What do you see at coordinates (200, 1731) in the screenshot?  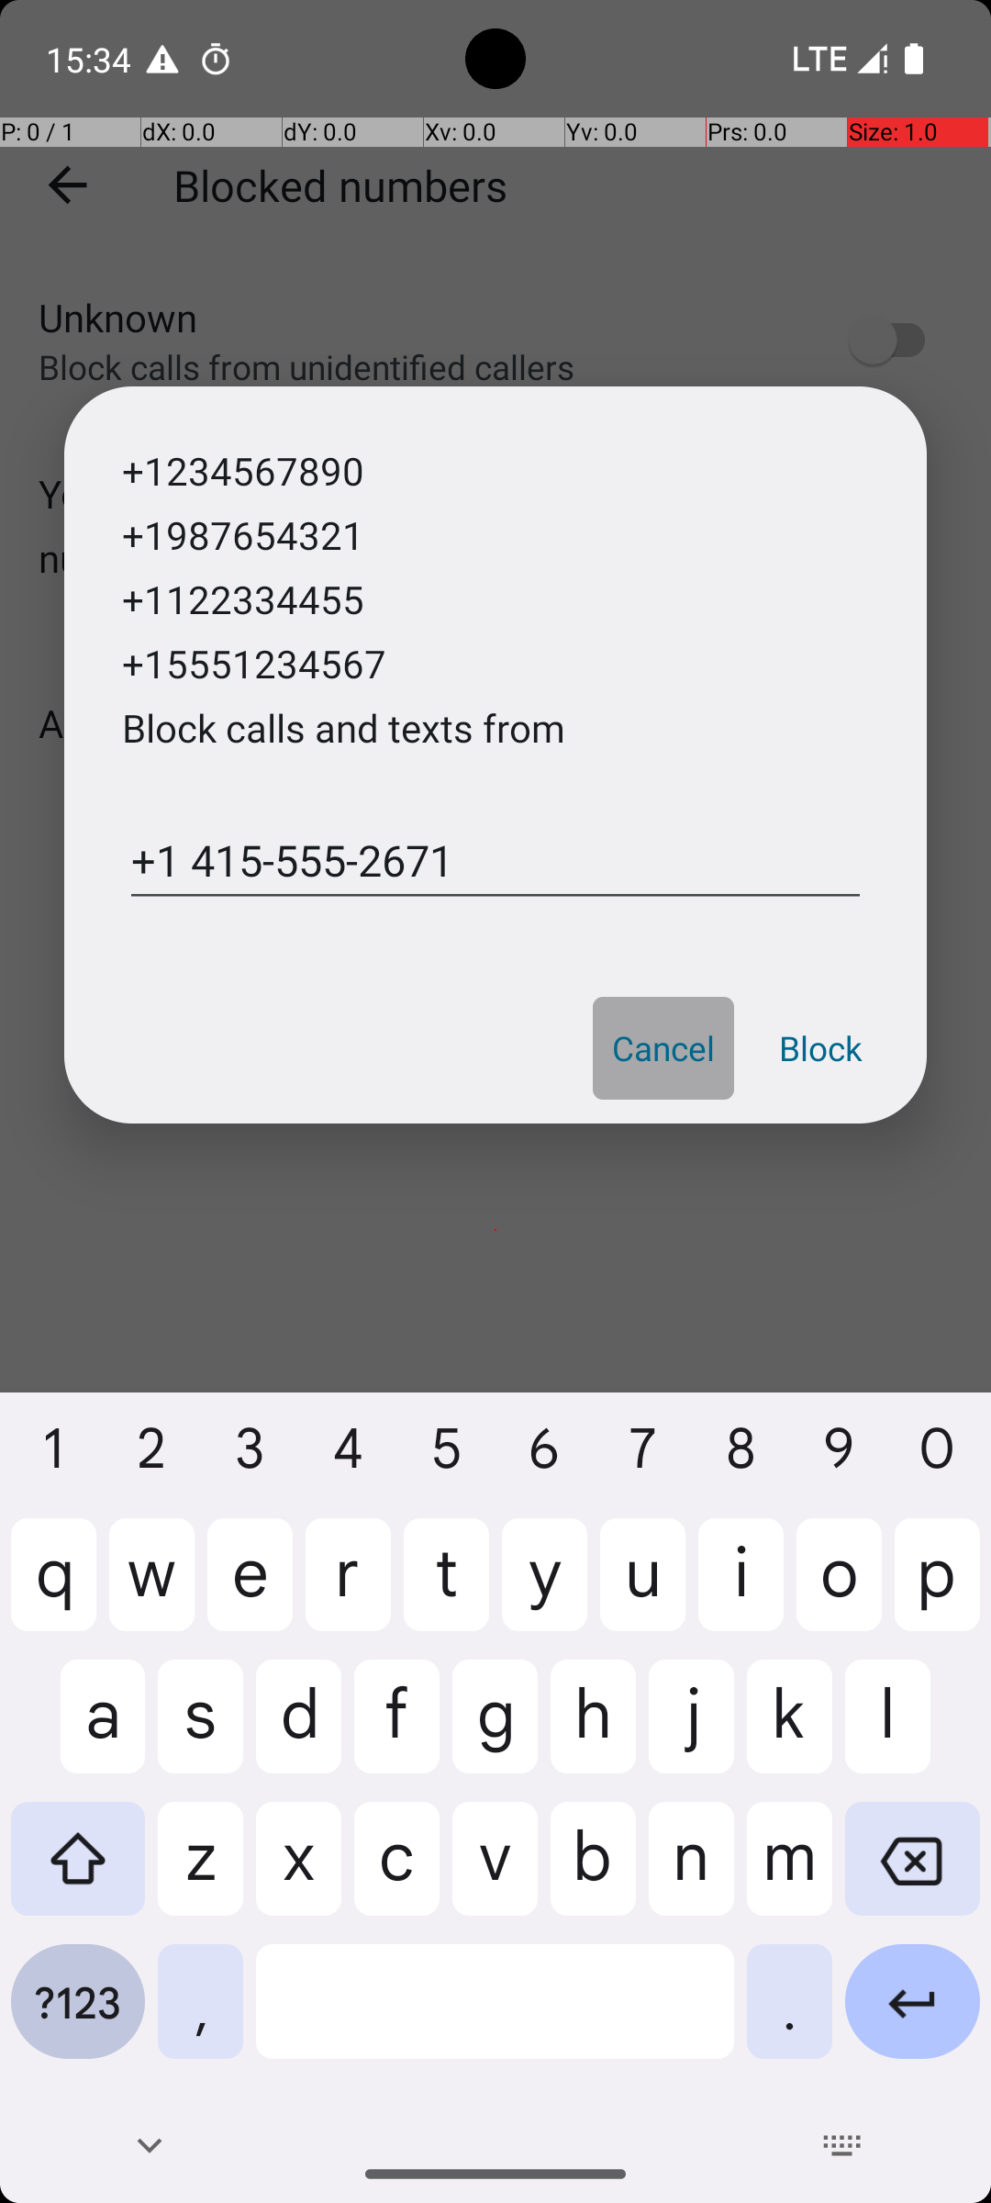 I see `s` at bounding box center [200, 1731].